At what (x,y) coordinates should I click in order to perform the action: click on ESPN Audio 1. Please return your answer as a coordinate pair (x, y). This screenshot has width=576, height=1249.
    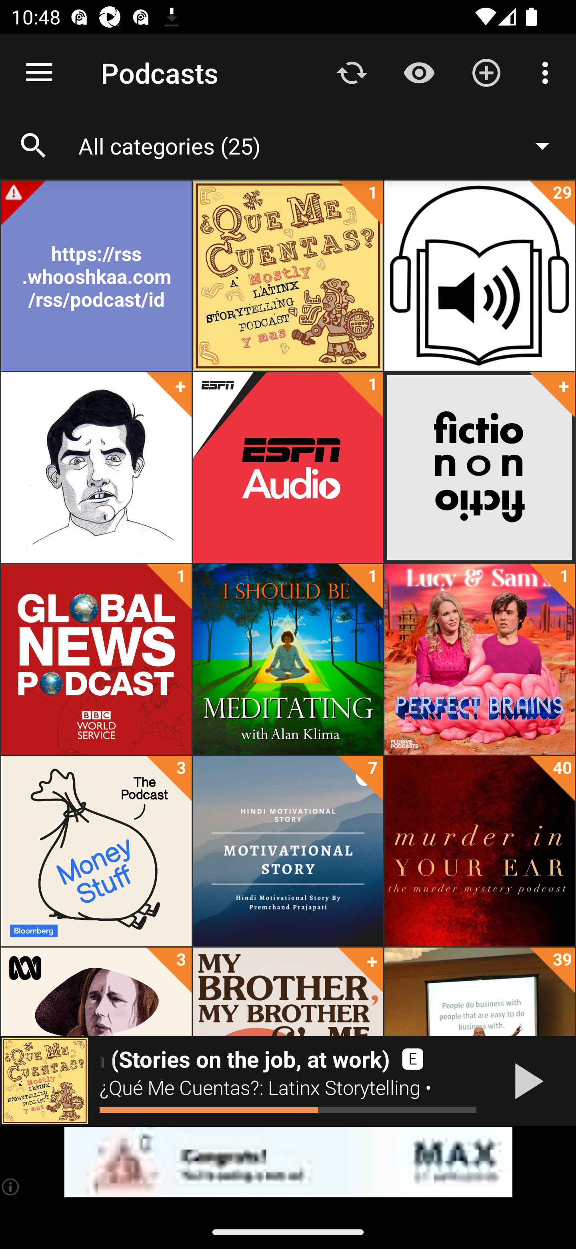
    Looking at the image, I should click on (288, 468).